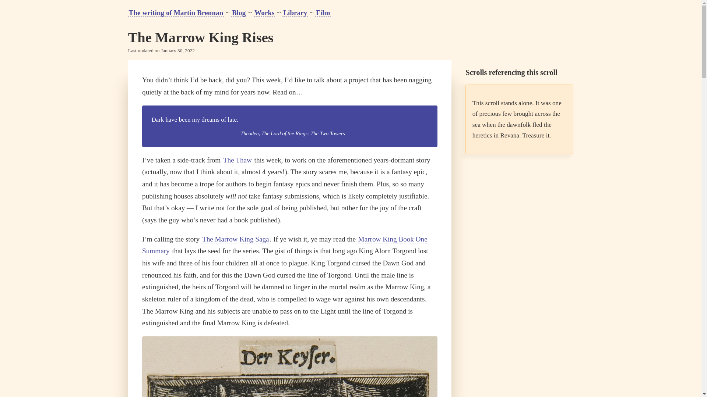  Describe the element at coordinates (176, 12) in the screenshot. I see `The writing of Martin Brennan` at that location.